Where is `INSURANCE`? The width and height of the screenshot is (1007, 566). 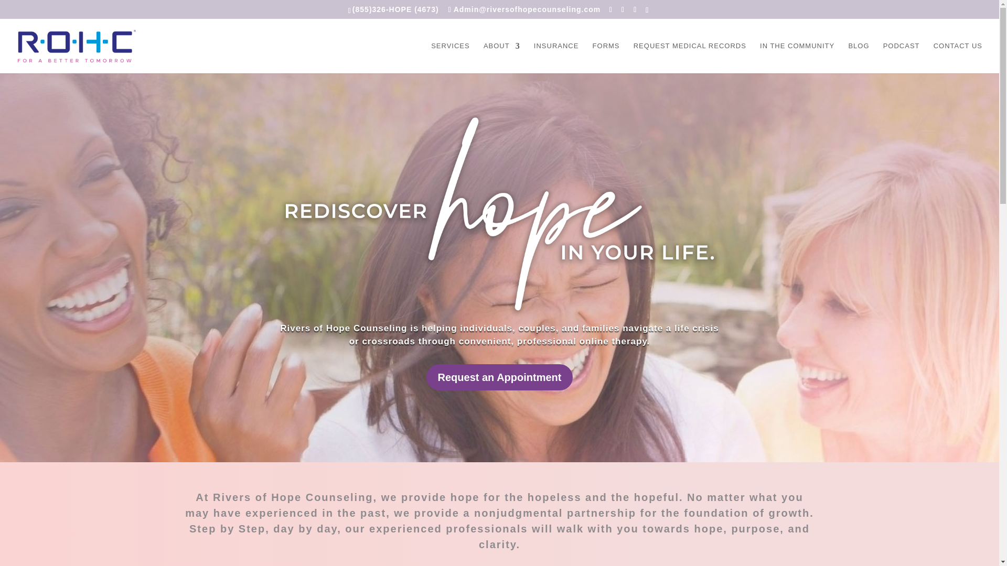 INSURANCE is located at coordinates (556, 58).